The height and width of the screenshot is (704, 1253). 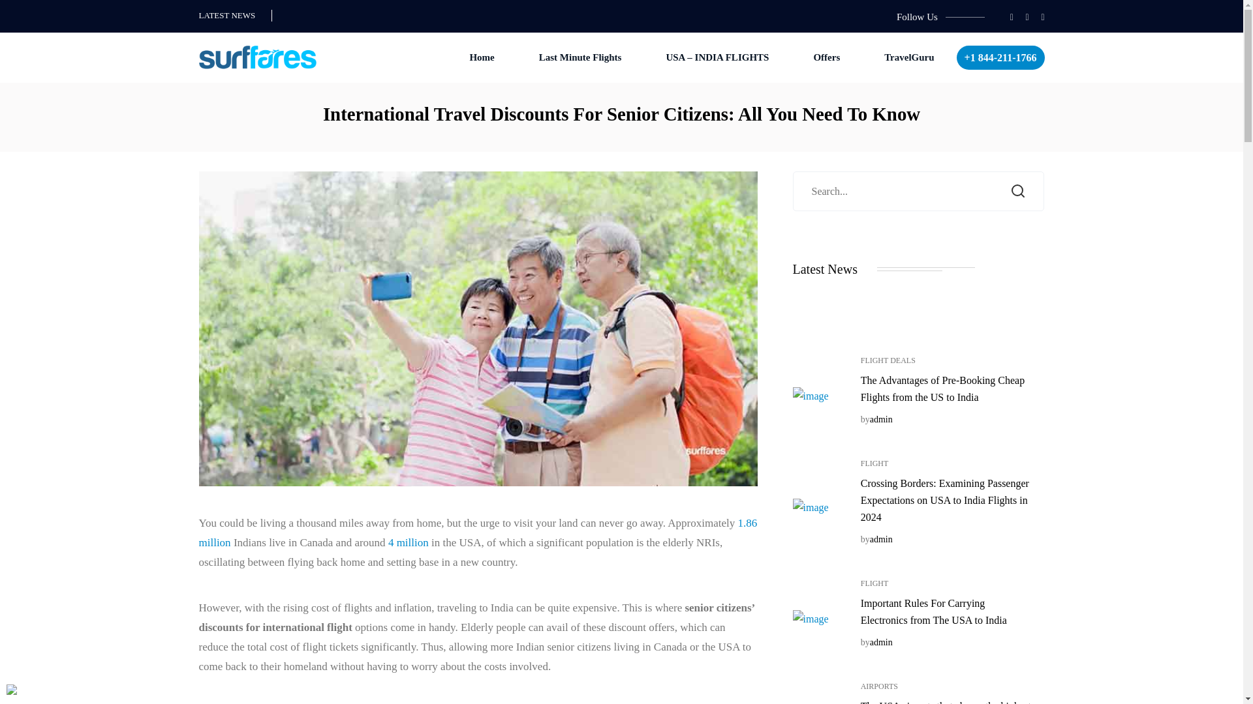 What do you see at coordinates (477, 533) in the screenshot?
I see `1.86 million` at bounding box center [477, 533].